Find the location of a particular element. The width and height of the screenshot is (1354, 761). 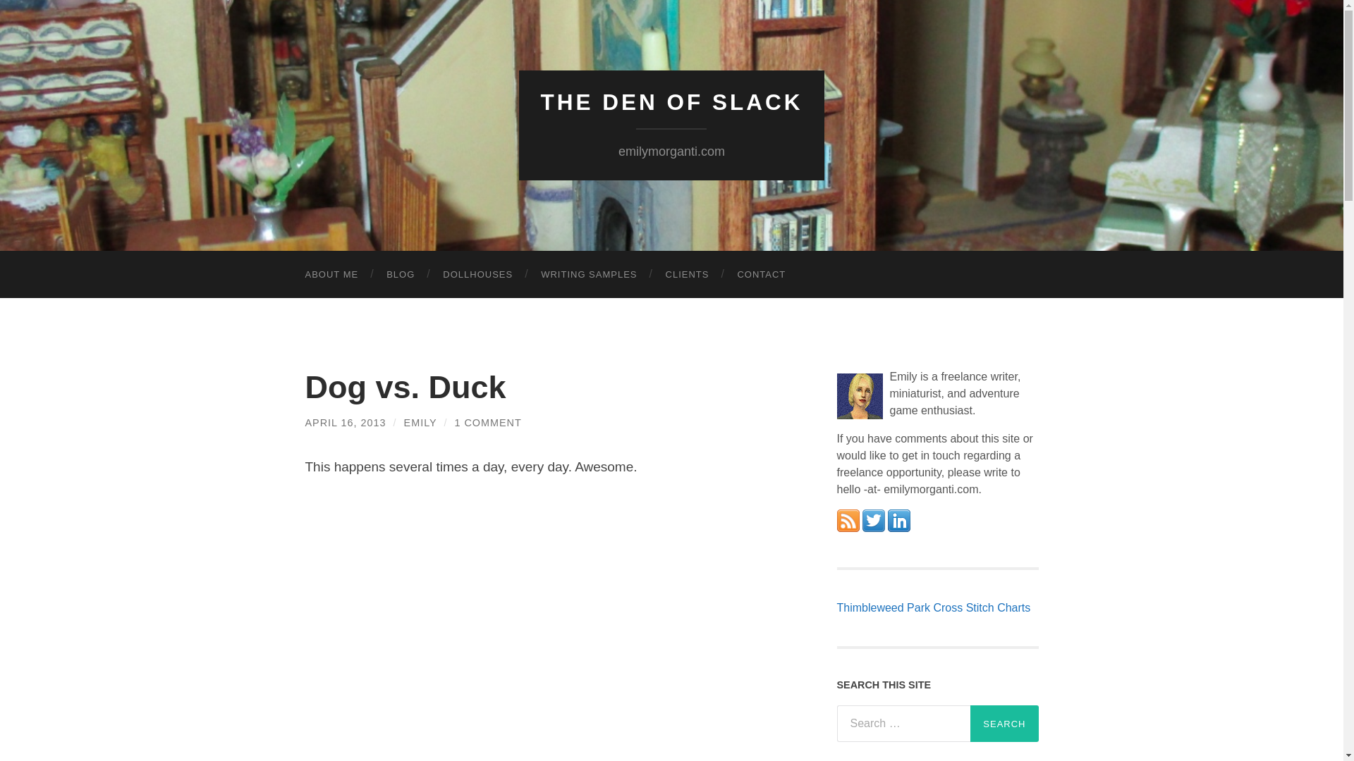

APRIL 16, 2013 is located at coordinates (346, 423).